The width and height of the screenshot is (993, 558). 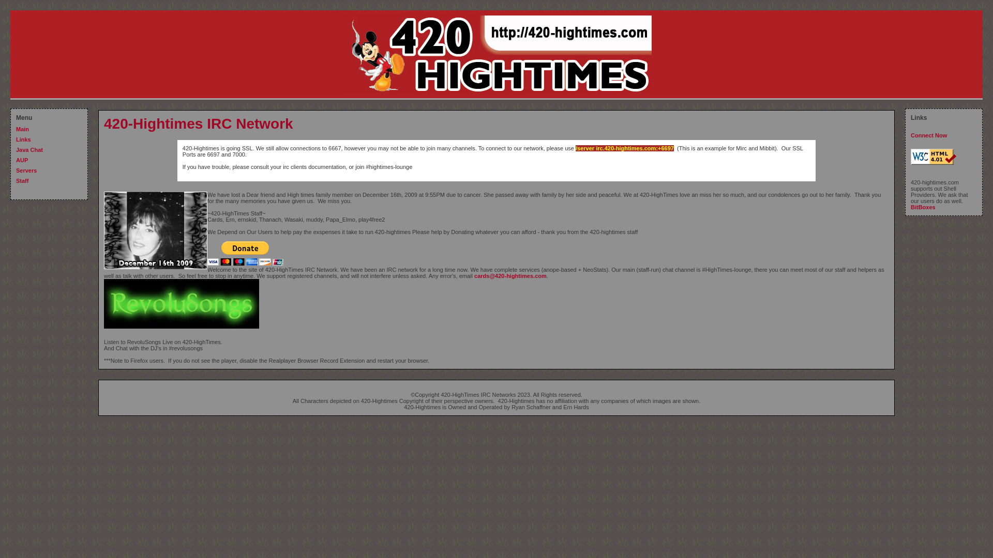 I want to click on Servers, so click(x=26, y=171).